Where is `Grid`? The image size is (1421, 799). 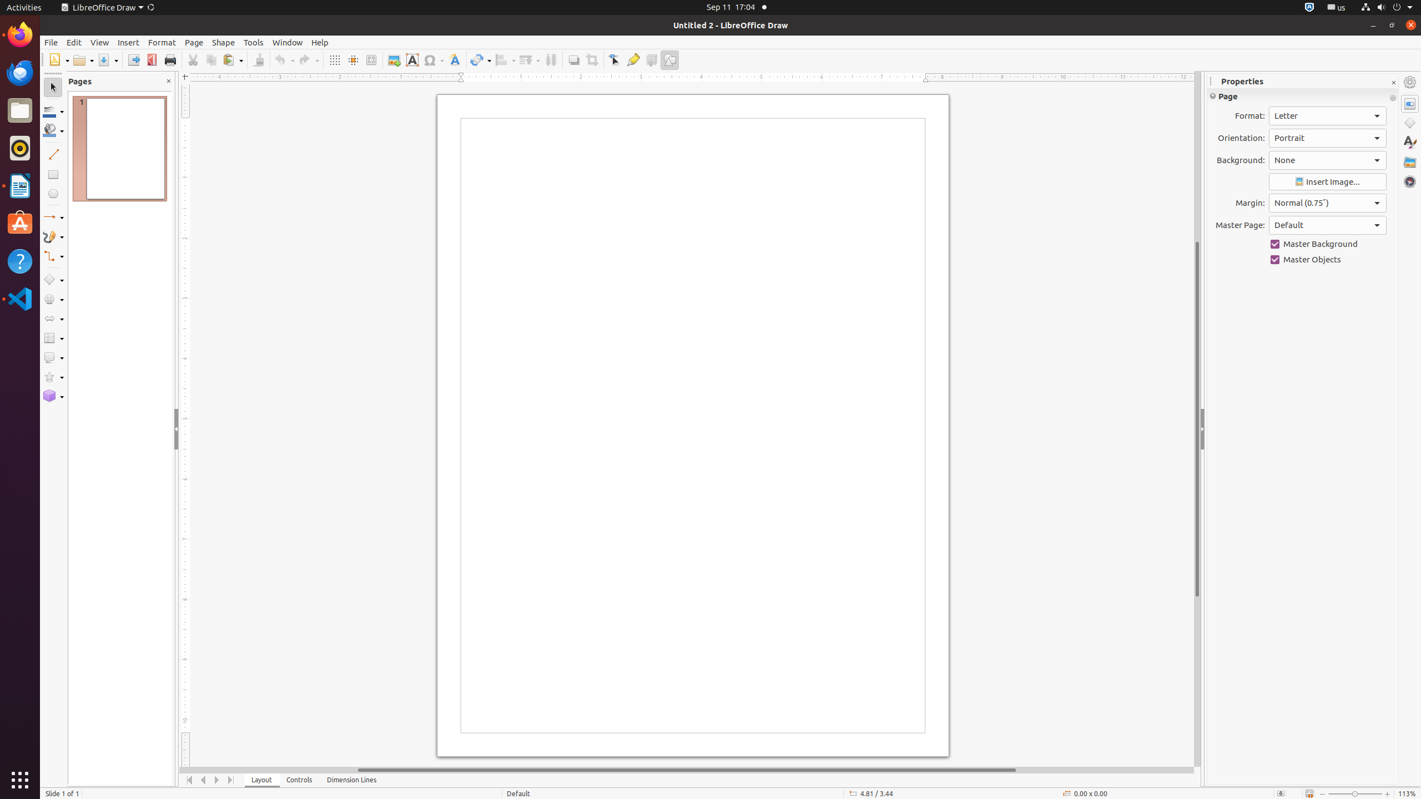 Grid is located at coordinates (334, 60).